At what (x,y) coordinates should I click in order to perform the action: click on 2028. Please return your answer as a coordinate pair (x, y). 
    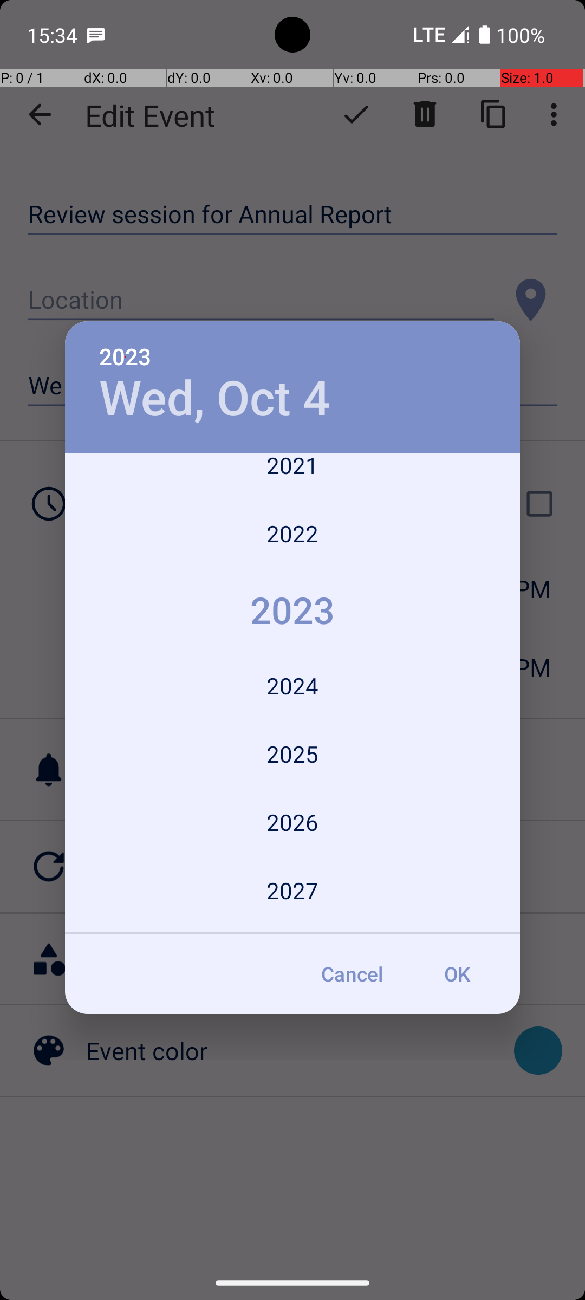
    Looking at the image, I should click on (292, 929).